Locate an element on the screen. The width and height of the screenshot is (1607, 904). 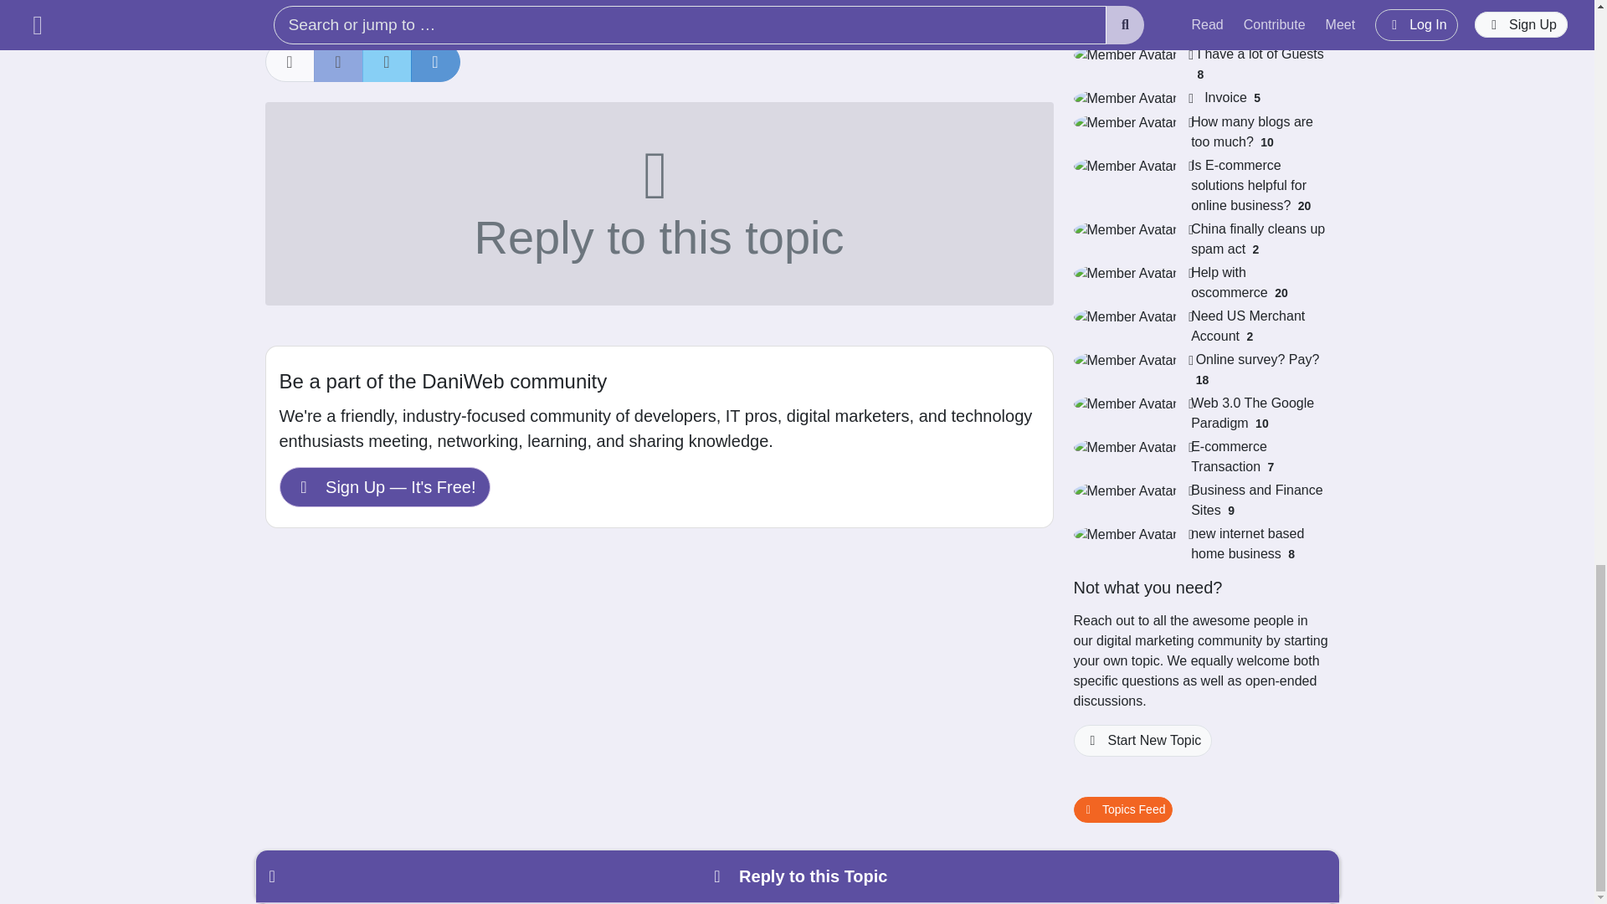
LinkedIn is located at coordinates (434, 62).